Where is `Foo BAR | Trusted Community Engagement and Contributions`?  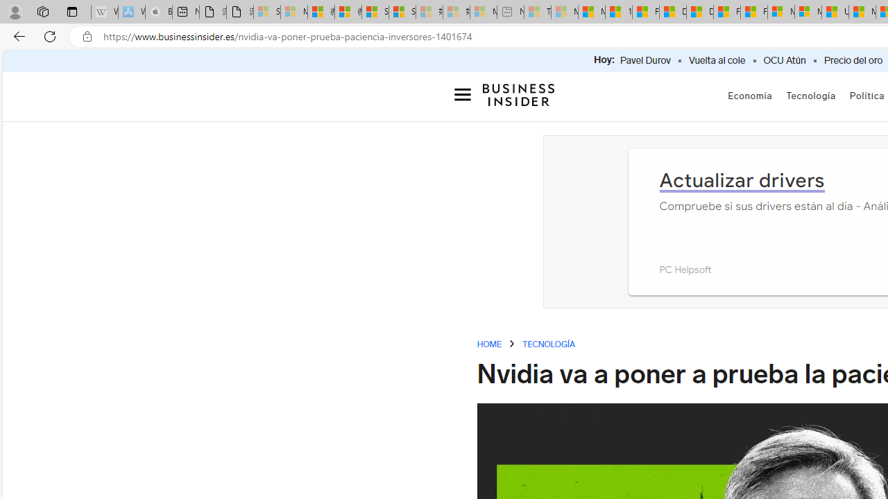
Foo BAR | Trusted Community Engagement and Contributions is located at coordinates (753, 12).